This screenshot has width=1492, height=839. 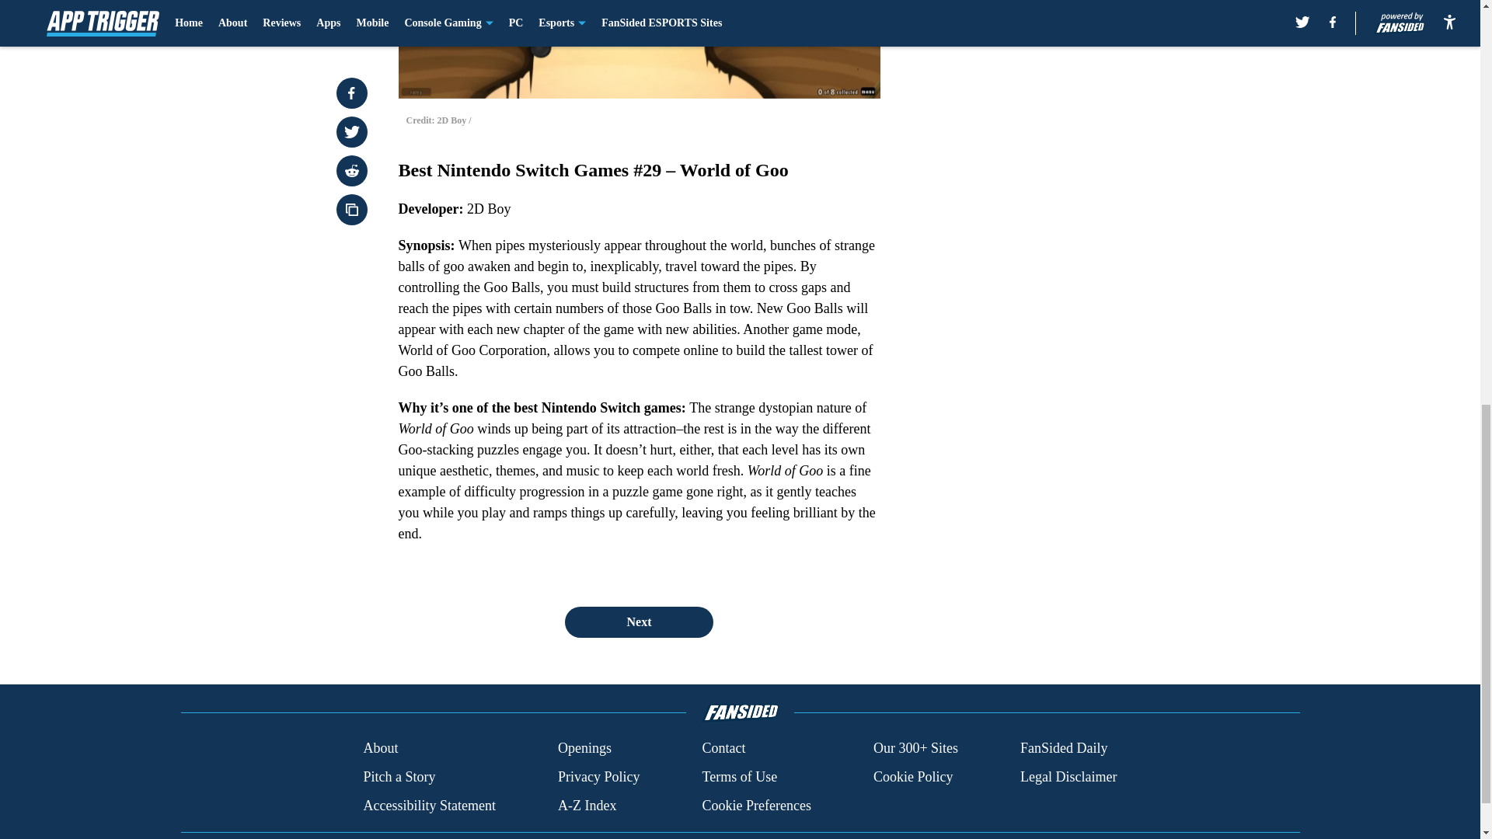 I want to click on Contact, so click(x=723, y=749).